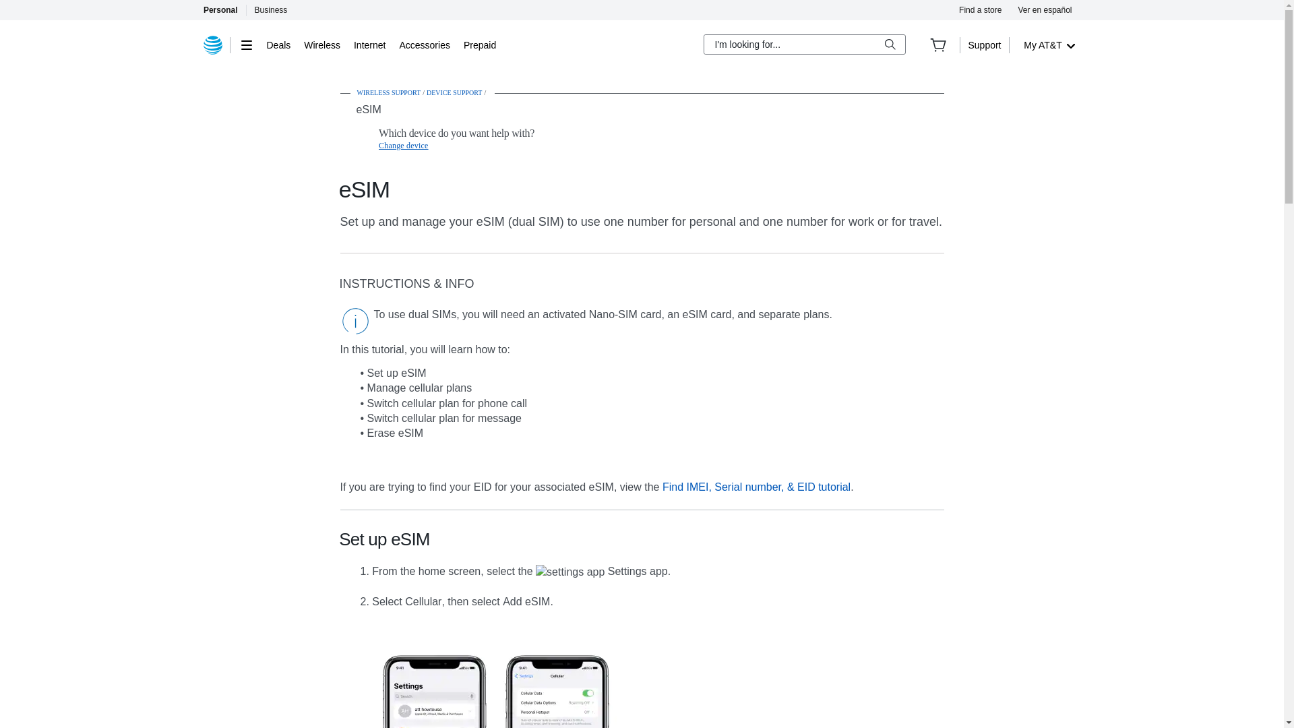  Describe the element at coordinates (423, 44) in the screenshot. I see `Accessories` at that location.